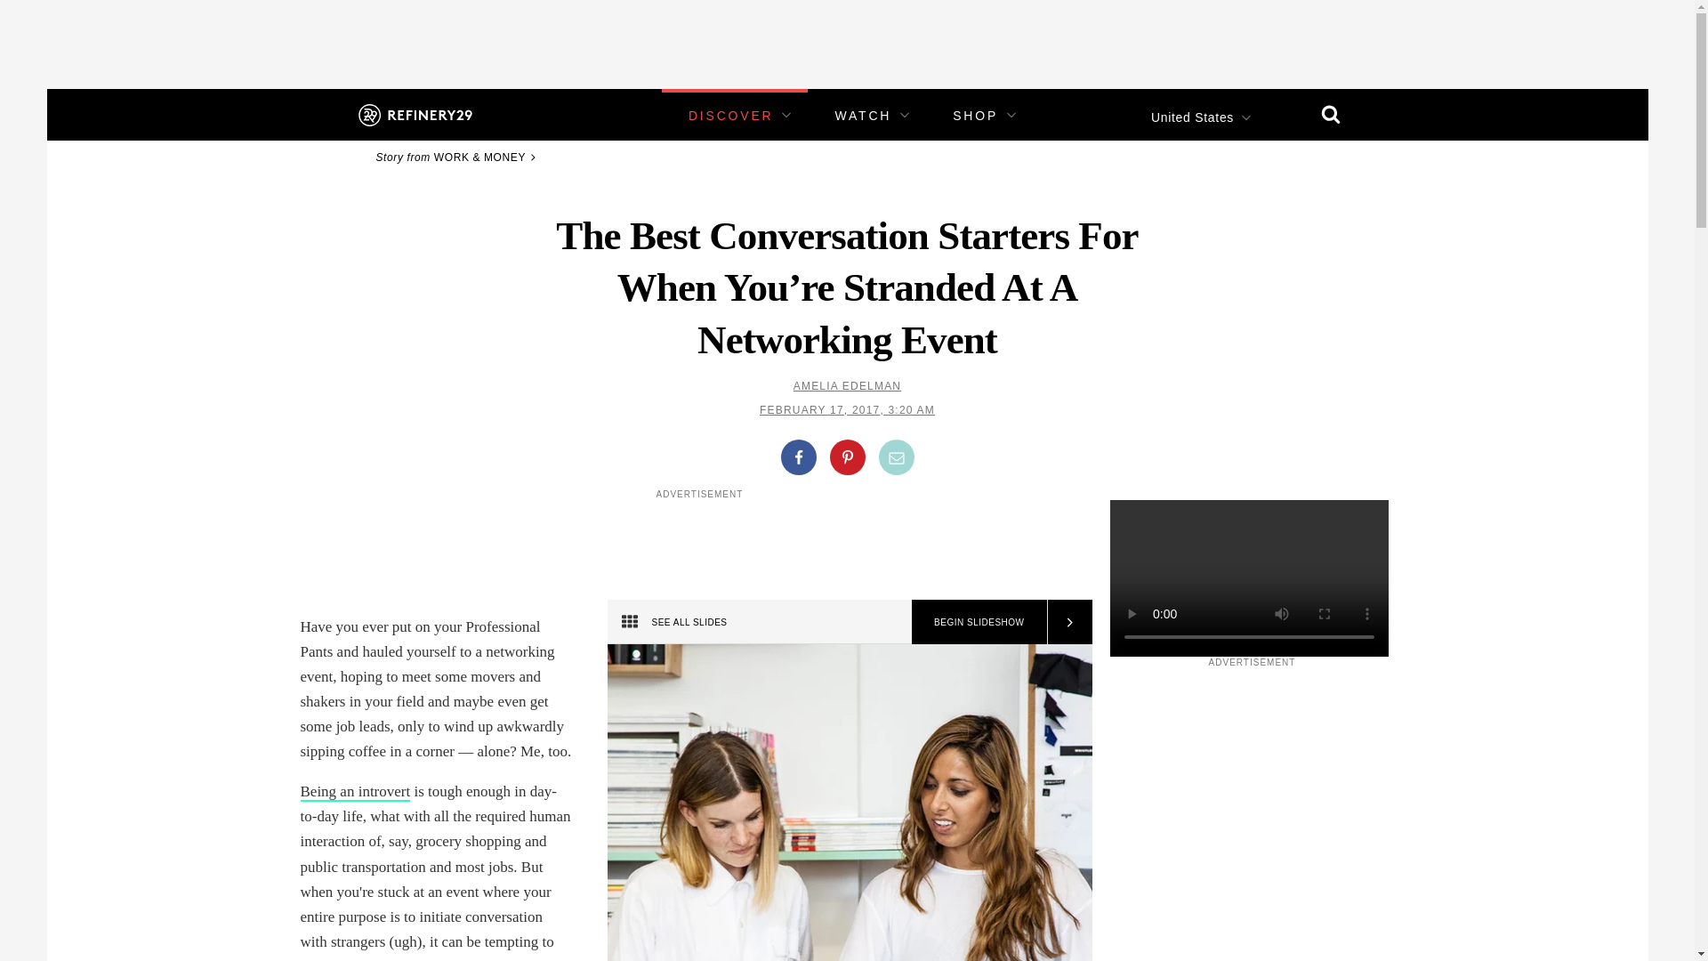  I want to click on Refinery29, so click(414, 114).